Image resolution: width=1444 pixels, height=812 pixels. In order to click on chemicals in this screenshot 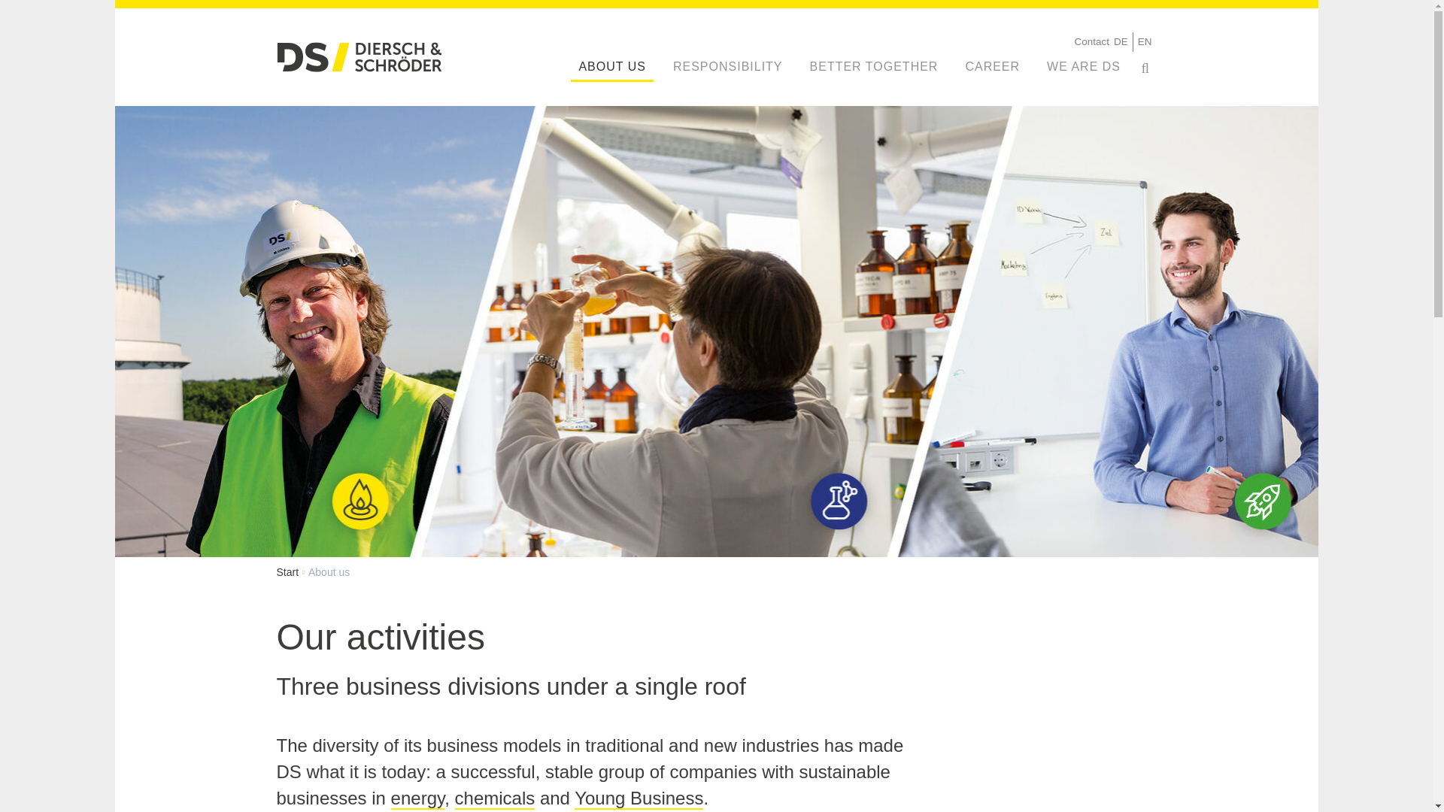, I will do `click(495, 798)`.